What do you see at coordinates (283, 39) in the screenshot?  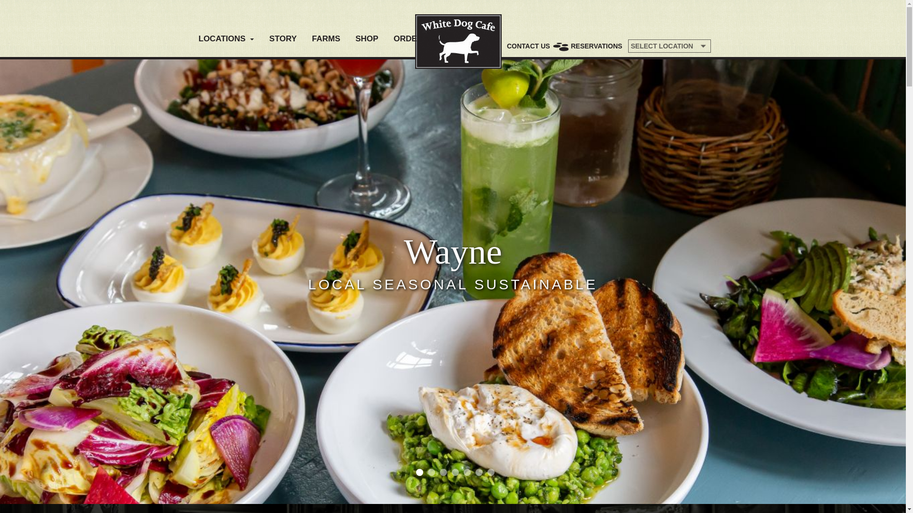 I see `STORY` at bounding box center [283, 39].